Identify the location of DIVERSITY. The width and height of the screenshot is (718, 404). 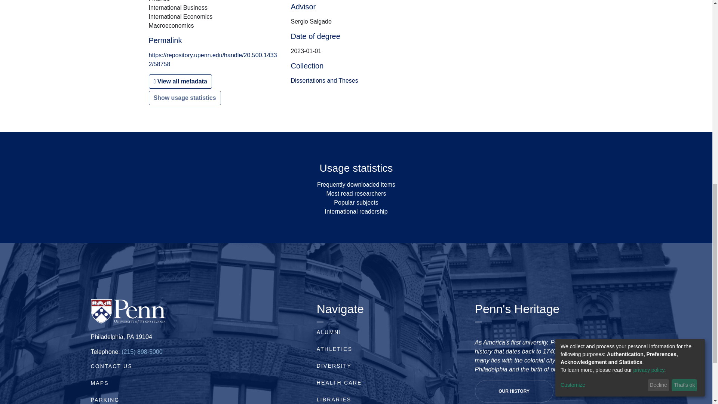
(334, 366).